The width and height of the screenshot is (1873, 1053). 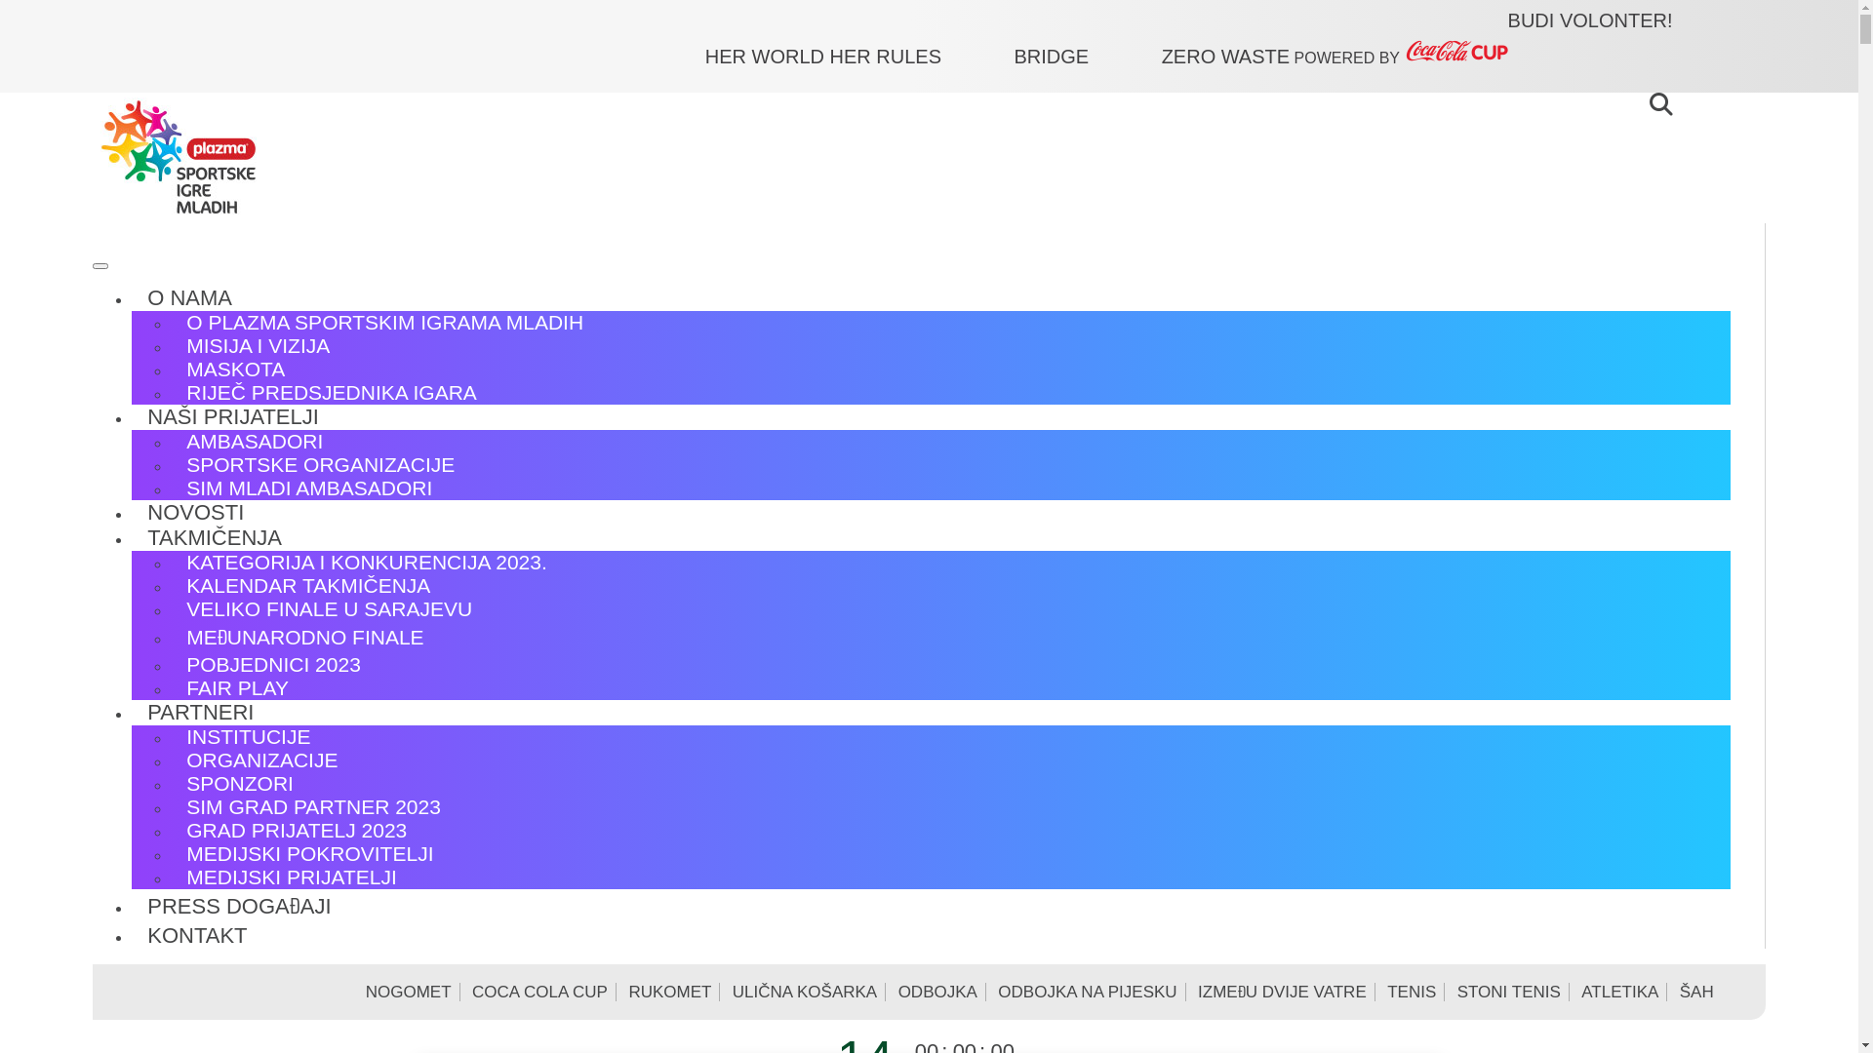 What do you see at coordinates (1590, 21) in the screenshot?
I see `BUDI VOLONTER!` at bounding box center [1590, 21].